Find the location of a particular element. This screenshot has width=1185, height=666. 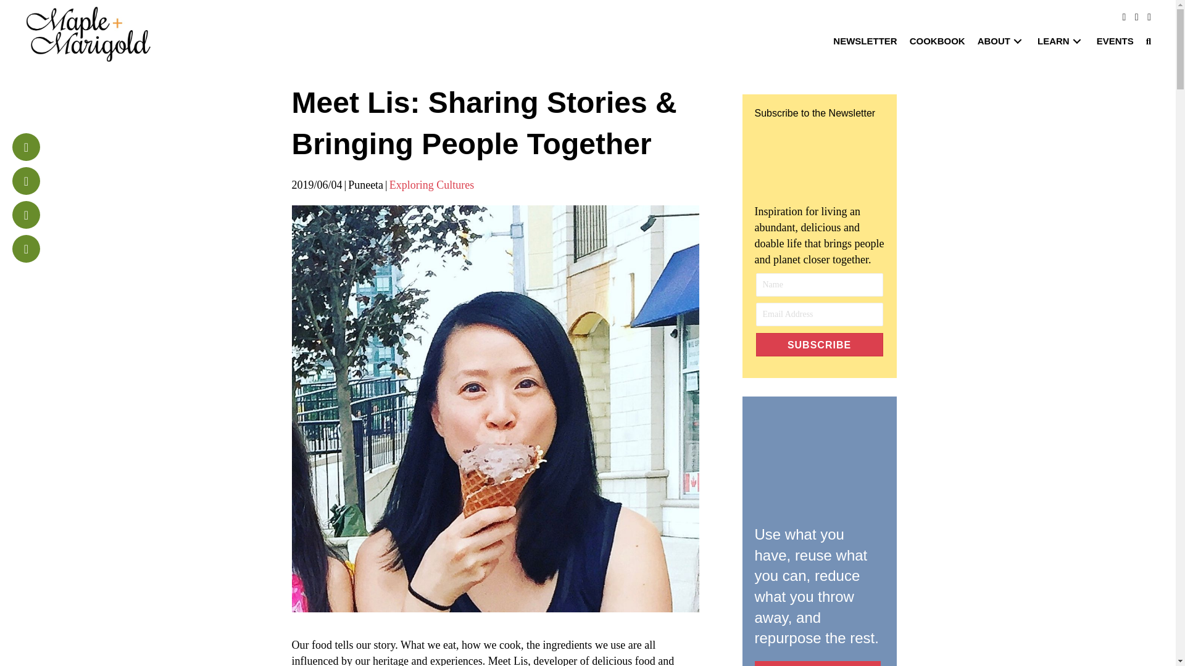

NEWSLETTER is located at coordinates (865, 41).